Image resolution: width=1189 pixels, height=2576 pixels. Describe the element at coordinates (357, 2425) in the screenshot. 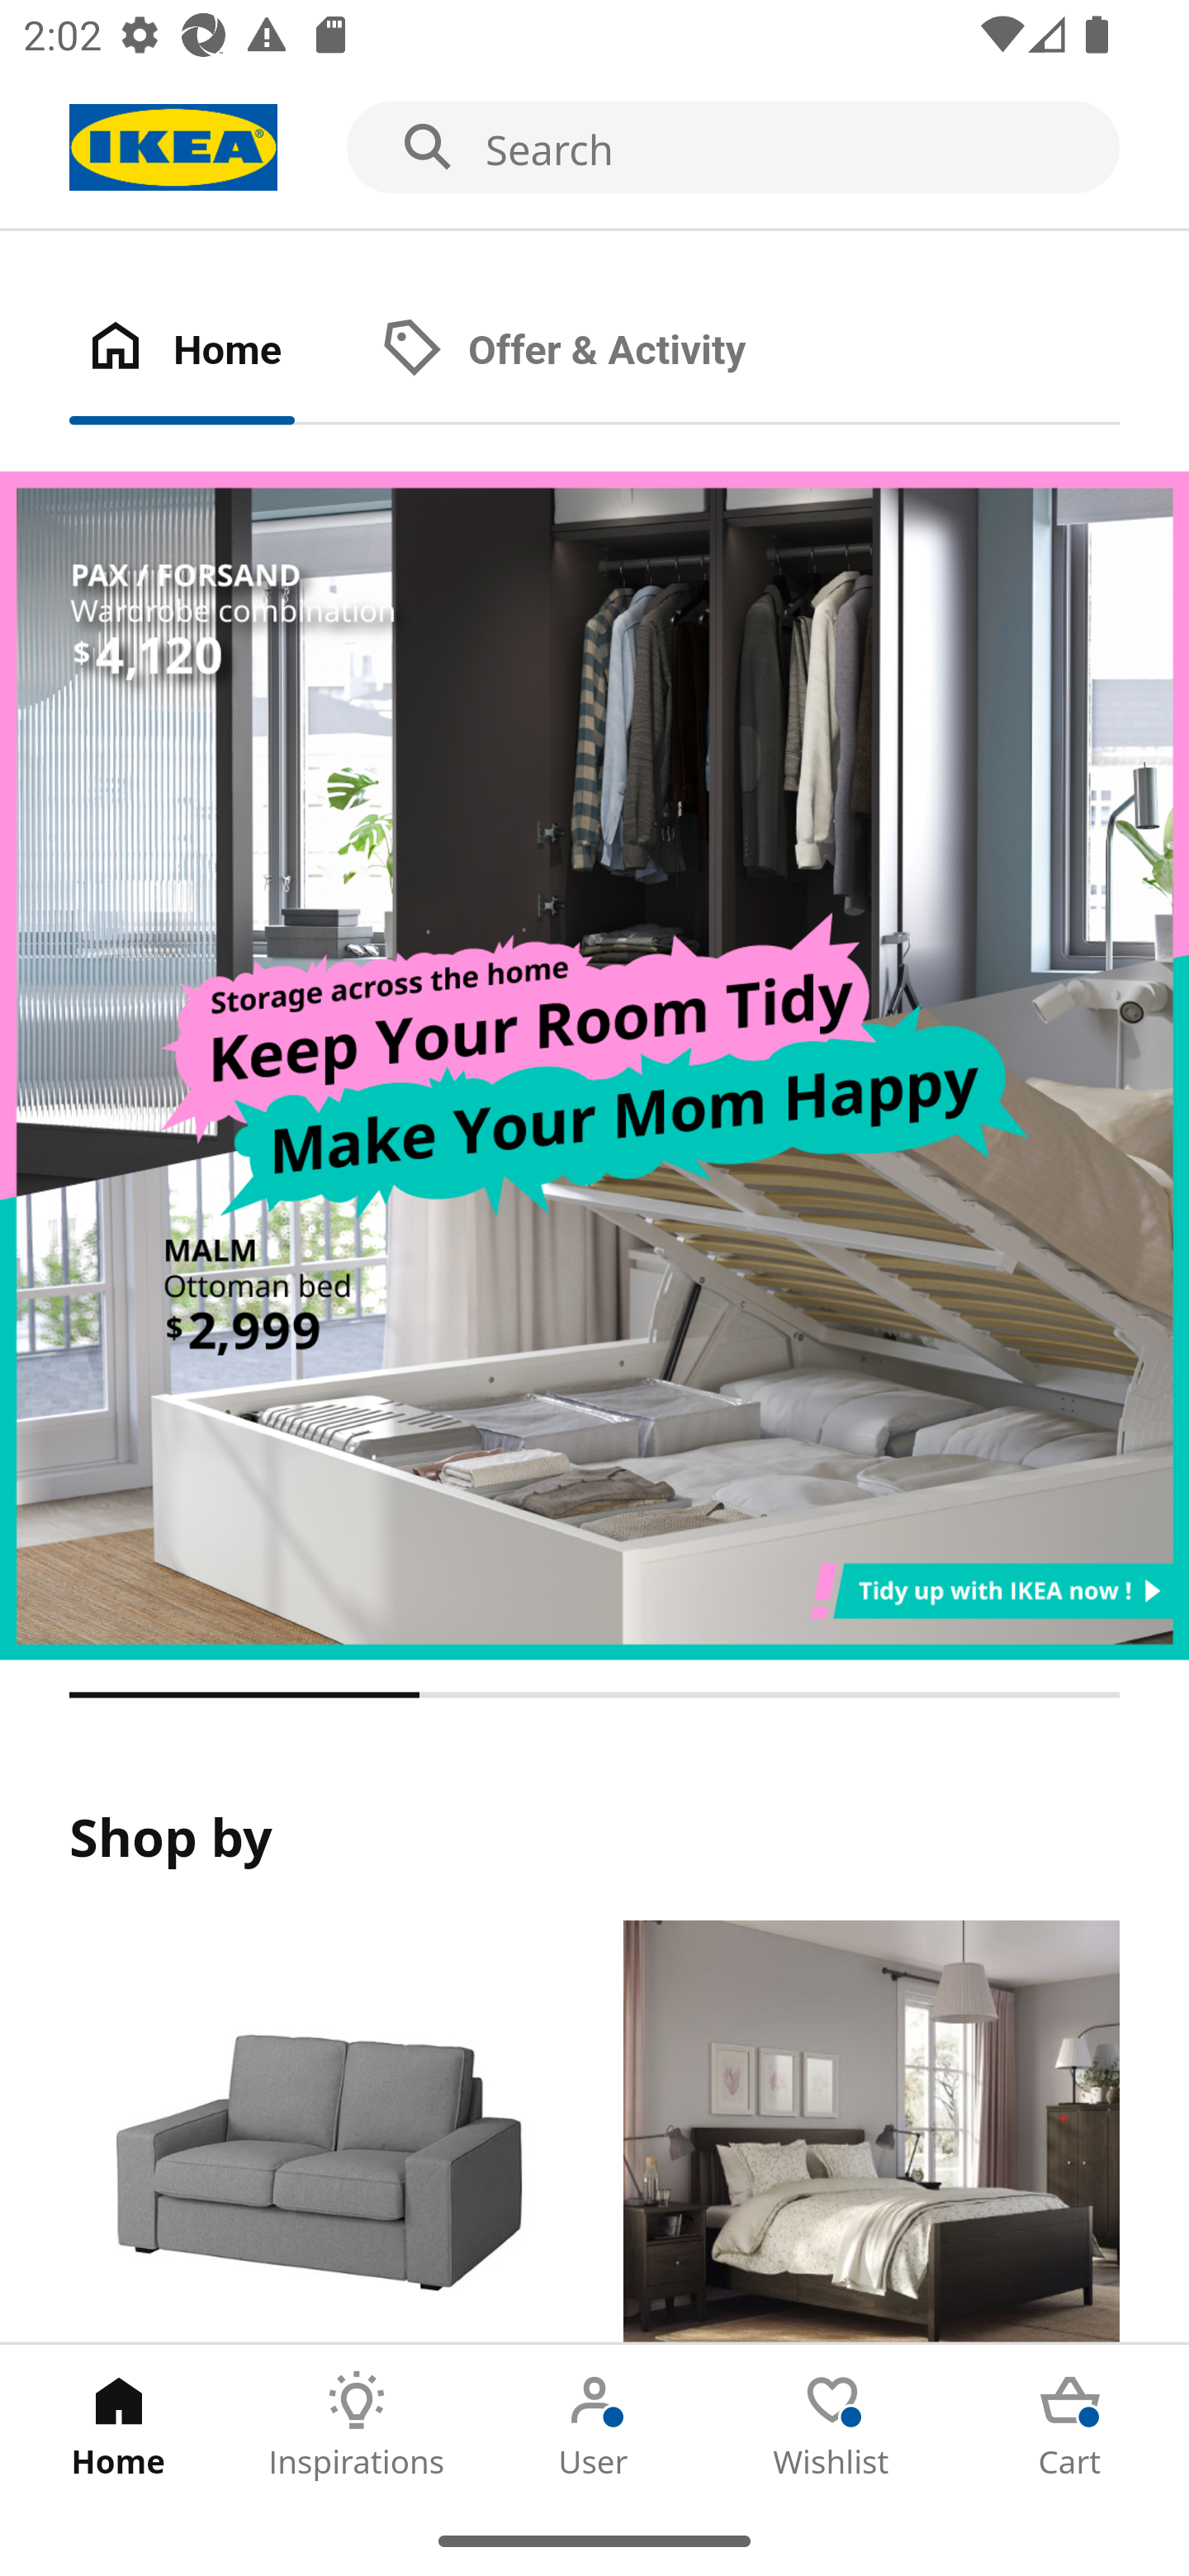

I see `Inspirations
Tab 2 of 5` at that location.